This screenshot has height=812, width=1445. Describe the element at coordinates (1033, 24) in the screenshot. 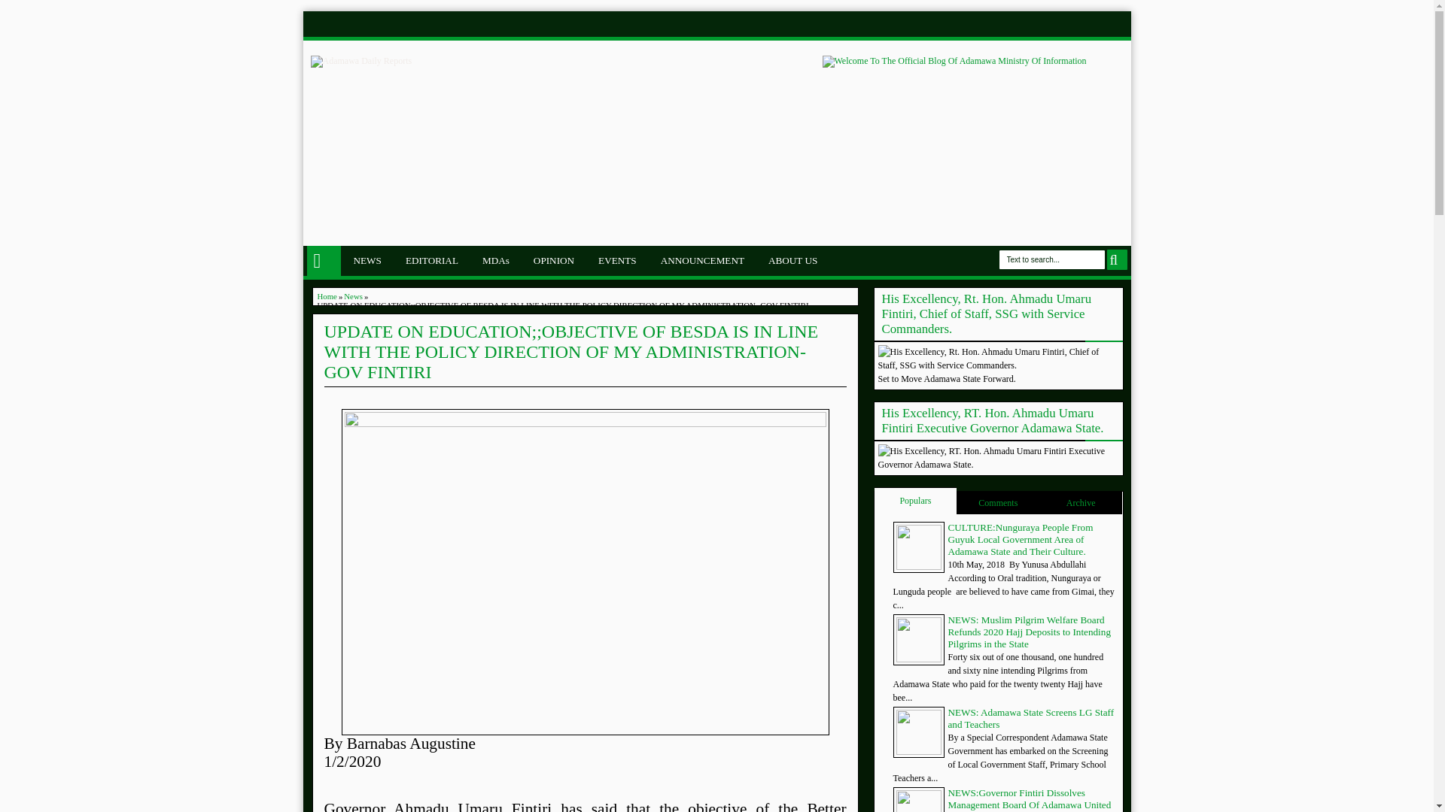

I see `Linkedin` at that location.